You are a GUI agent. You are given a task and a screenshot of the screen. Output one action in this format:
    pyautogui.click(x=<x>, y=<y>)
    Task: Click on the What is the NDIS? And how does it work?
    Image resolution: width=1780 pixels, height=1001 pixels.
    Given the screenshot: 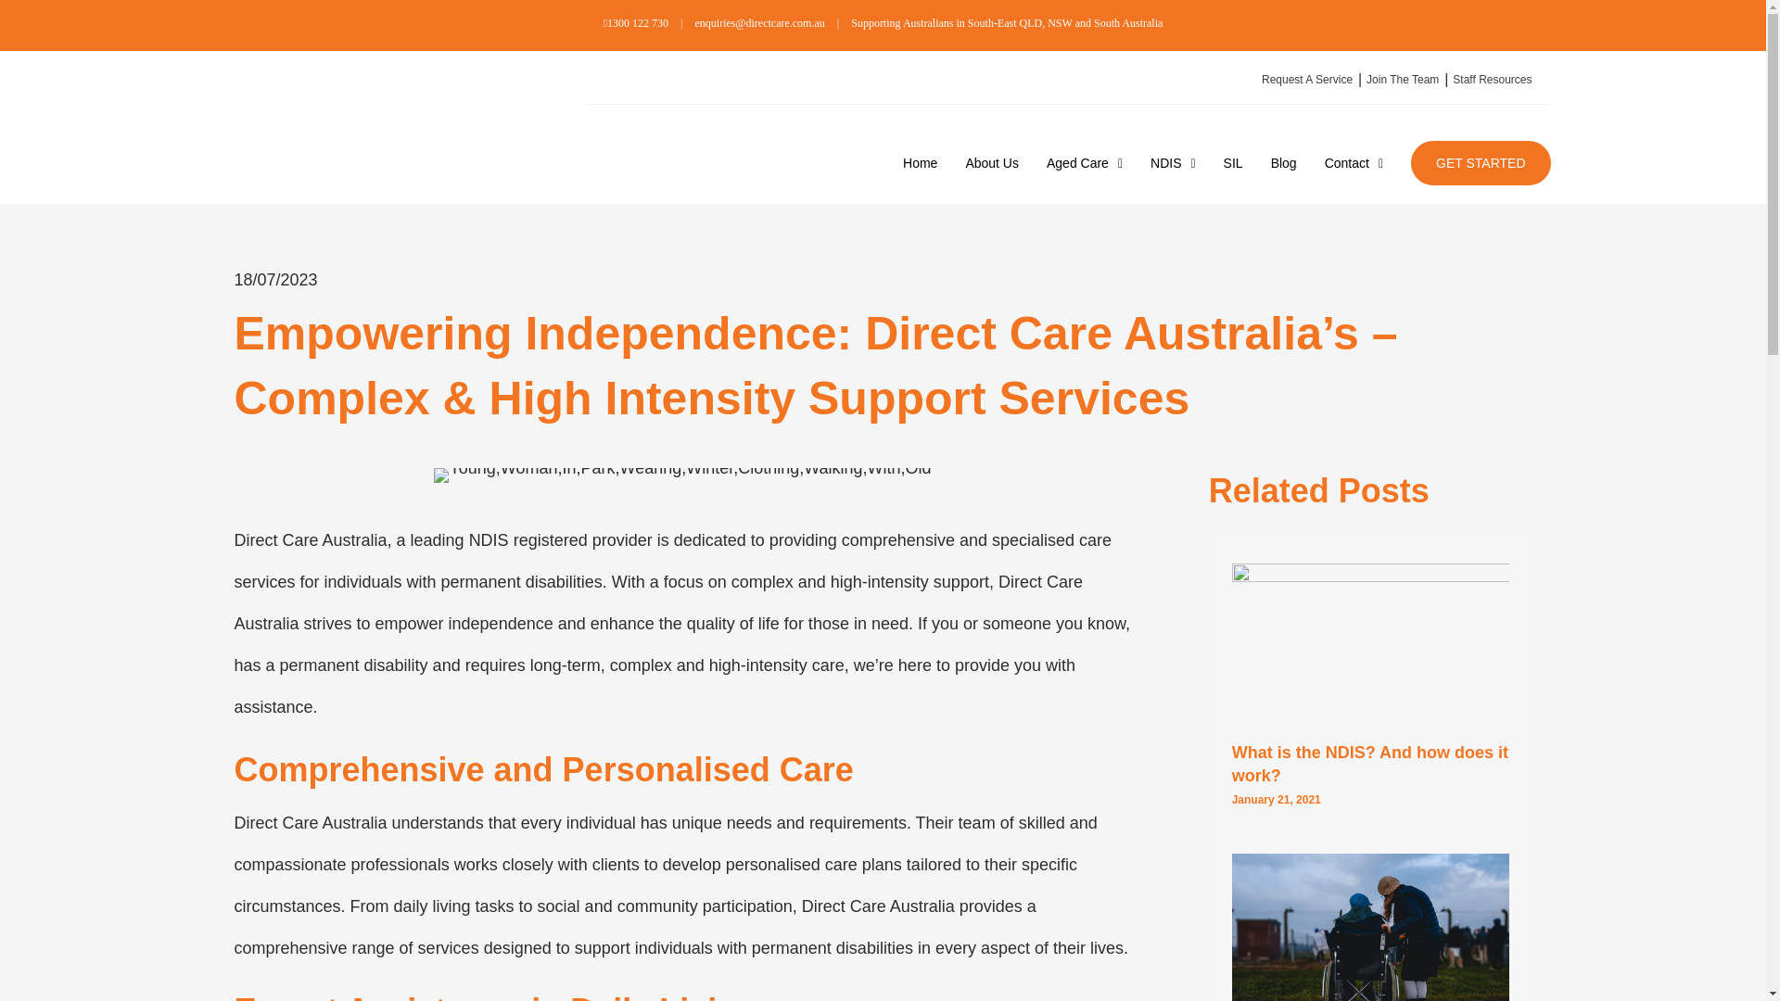 What is the action you would take?
    pyautogui.click(x=1370, y=647)
    